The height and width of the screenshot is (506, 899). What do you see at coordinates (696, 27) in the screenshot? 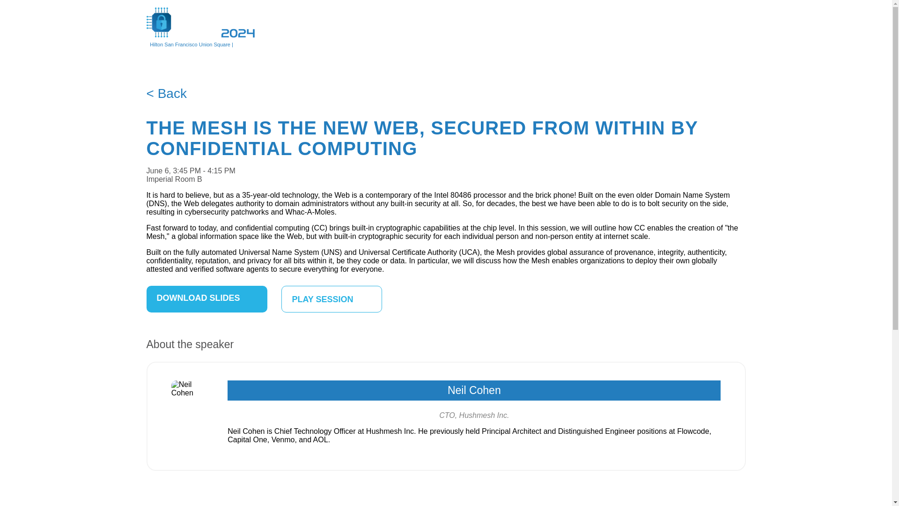
I see `Past Events` at bounding box center [696, 27].